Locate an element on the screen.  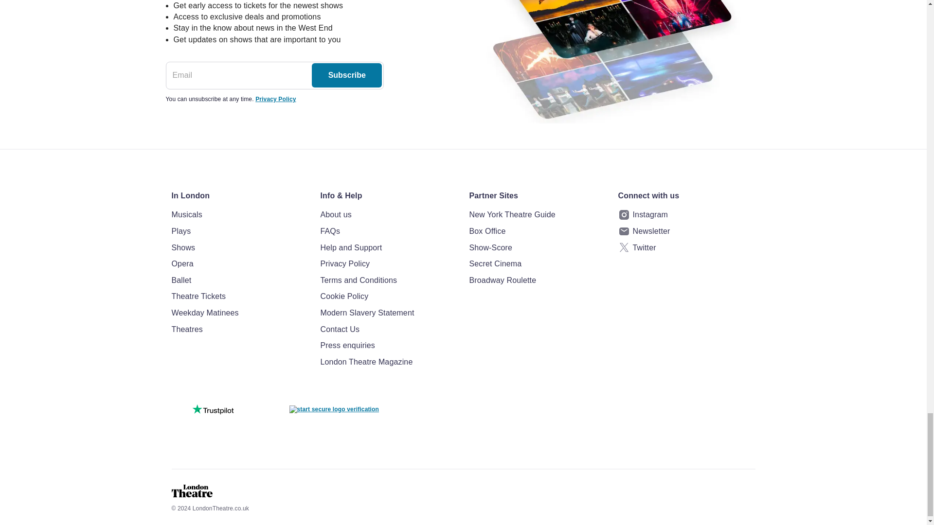
Weekday Matinees is located at coordinates (239, 313).